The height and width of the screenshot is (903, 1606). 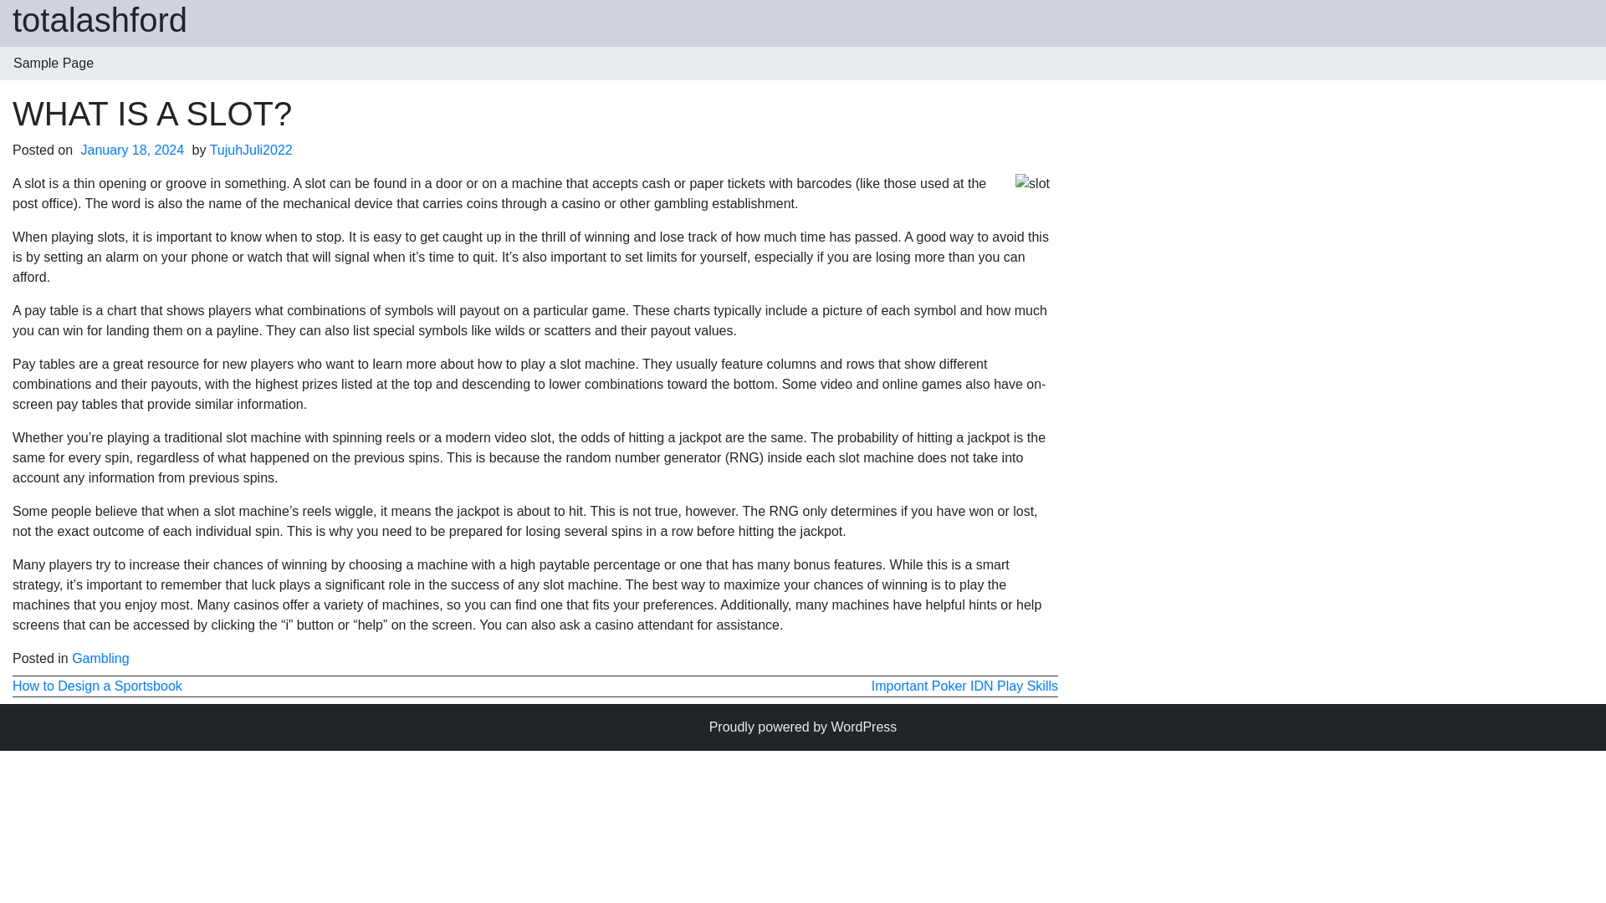 What do you see at coordinates (803, 727) in the screenshot?
I see `Proudly powered by WordPress` at bounding box center [803, 727].